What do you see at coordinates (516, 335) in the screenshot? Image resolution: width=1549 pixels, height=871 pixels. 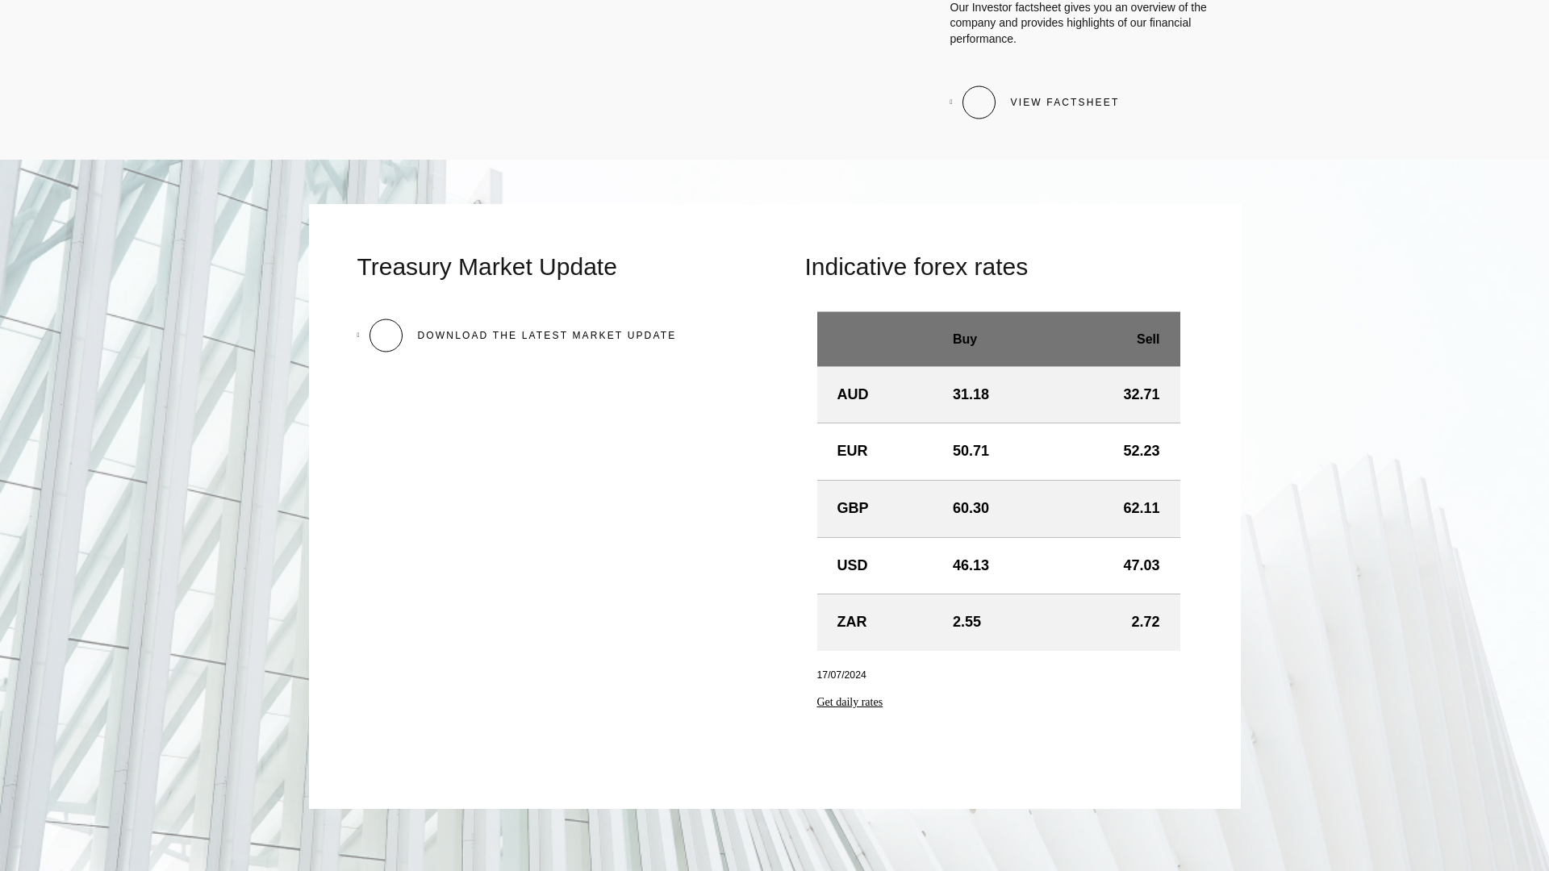 I see `DOWNLOAD THE LATEST MARKET UPDATE` at bounding box center [516, 335].